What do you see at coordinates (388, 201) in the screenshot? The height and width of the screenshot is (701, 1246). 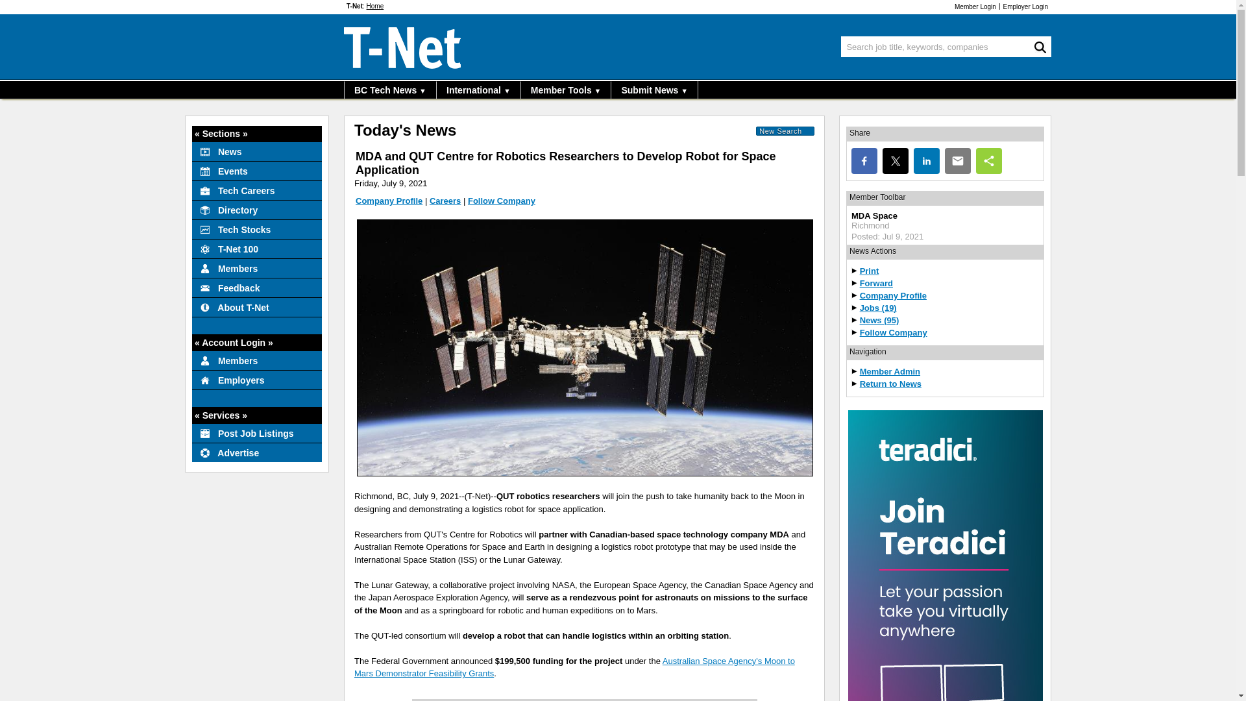 I see `MDA Space Company Profile` at bounding box center [388, 201].